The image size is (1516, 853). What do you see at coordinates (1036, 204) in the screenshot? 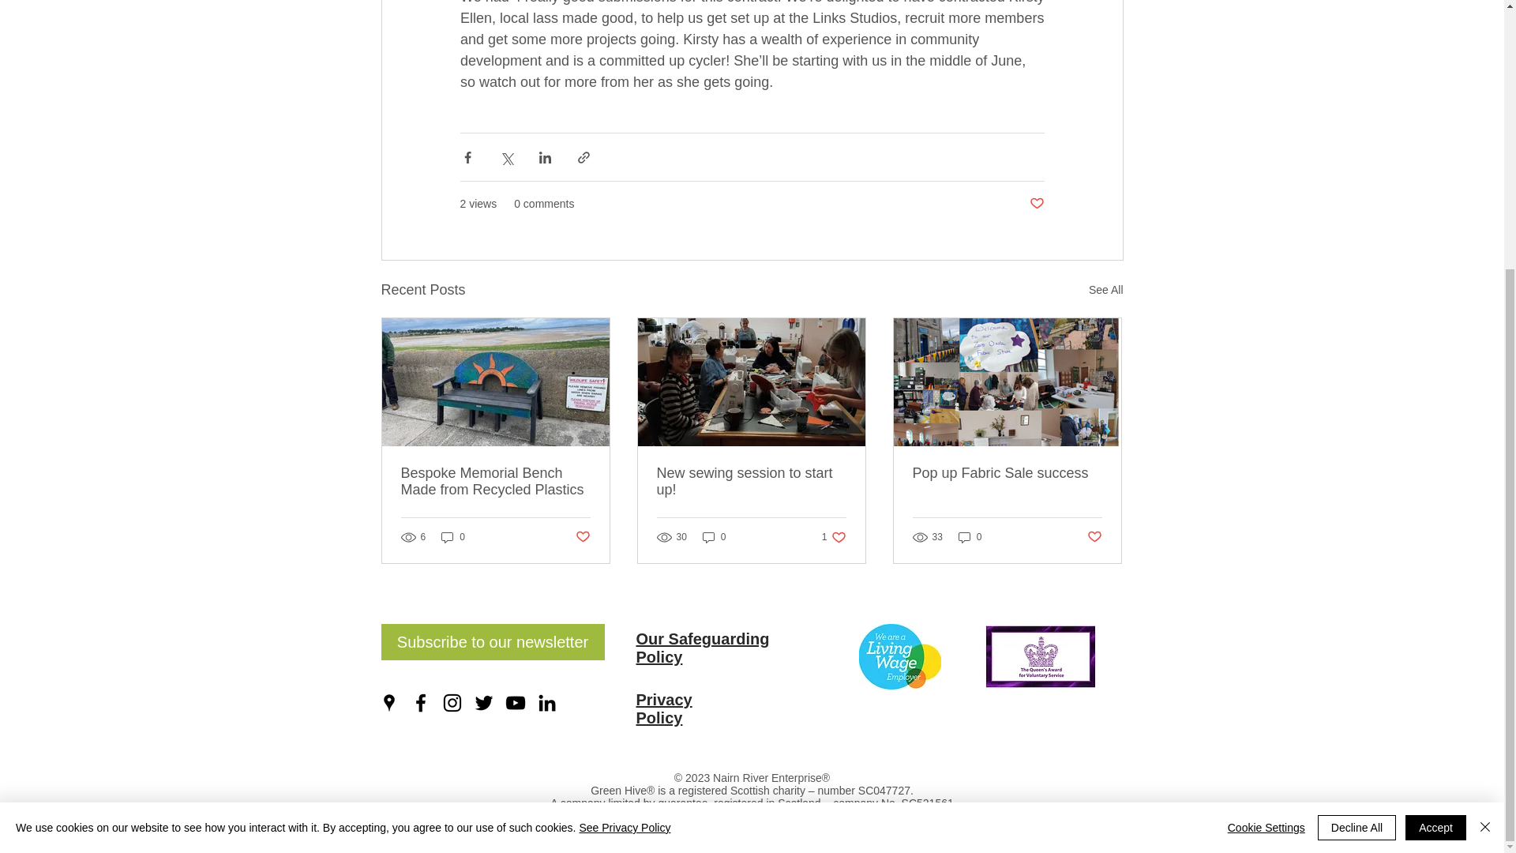
I see `Post not marked as liked` at bounding box center [1036, 204].